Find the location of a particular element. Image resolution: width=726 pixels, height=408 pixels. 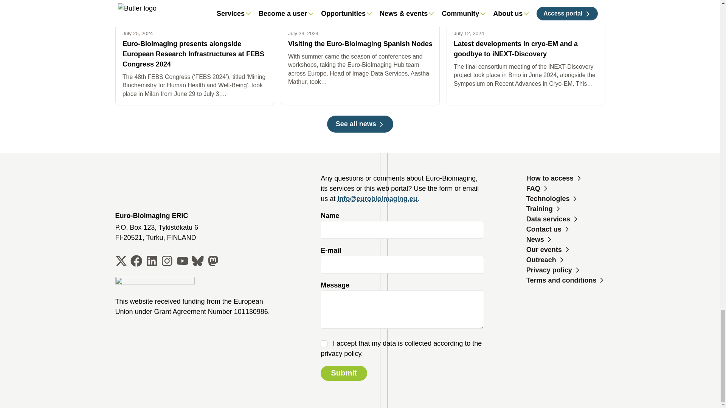

1 is located at coordinates (324, 344).